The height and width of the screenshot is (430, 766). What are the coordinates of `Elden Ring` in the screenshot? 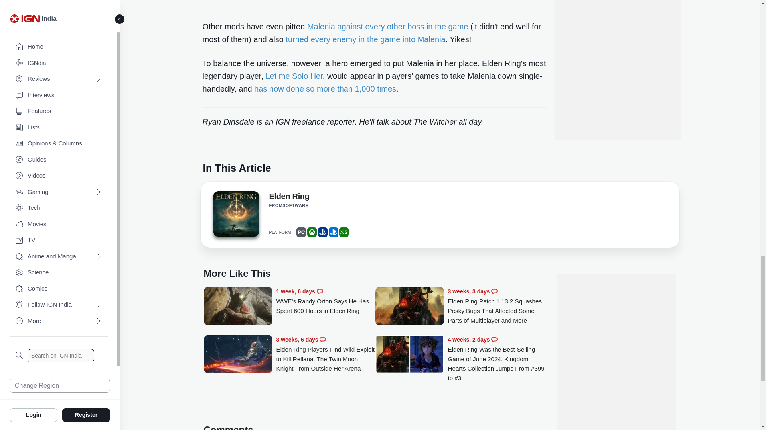 It's located at (289, 197).